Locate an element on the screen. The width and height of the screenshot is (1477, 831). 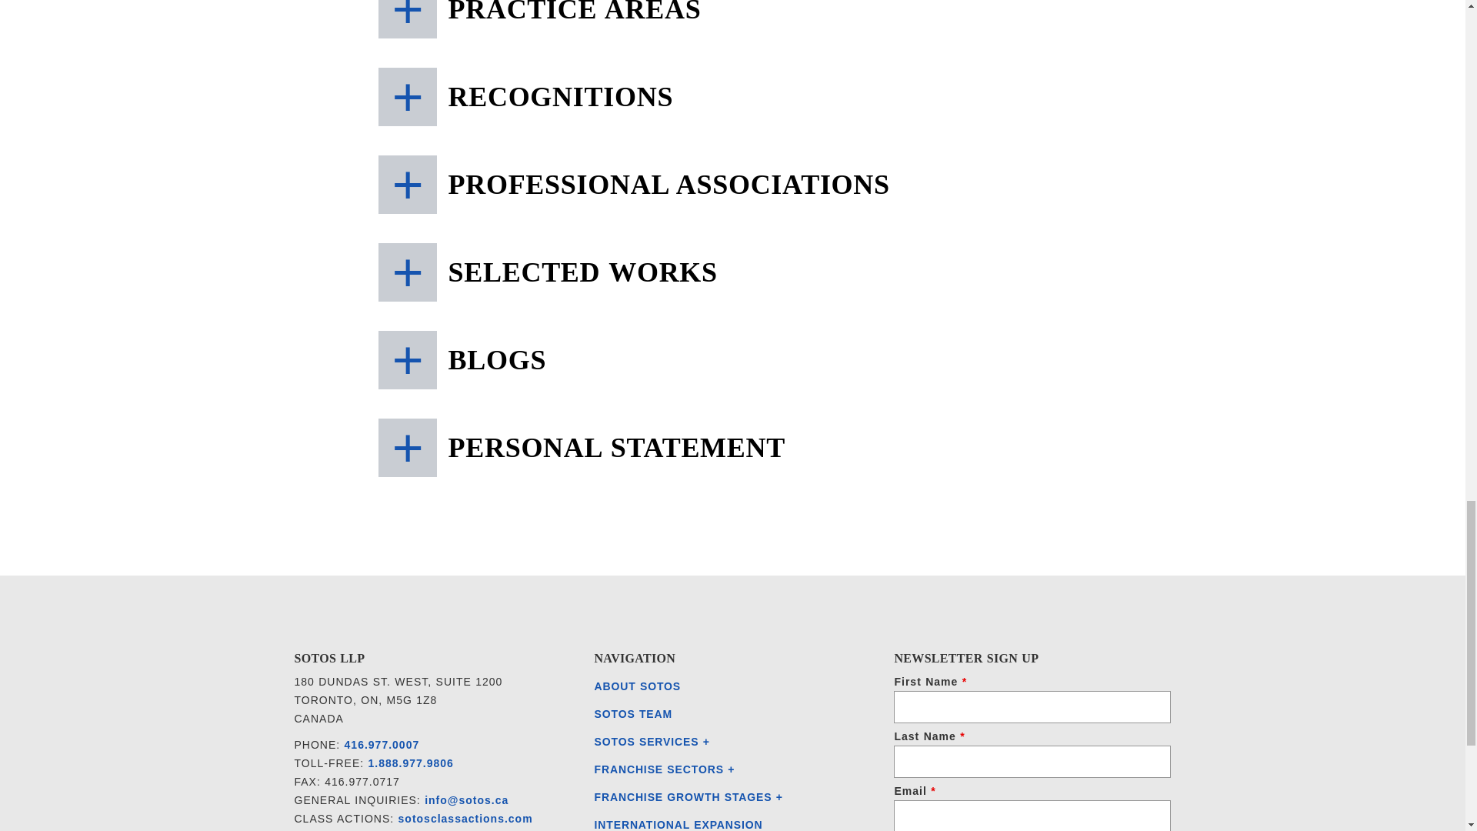
Sotos Team is located at coordinates (632, 714).